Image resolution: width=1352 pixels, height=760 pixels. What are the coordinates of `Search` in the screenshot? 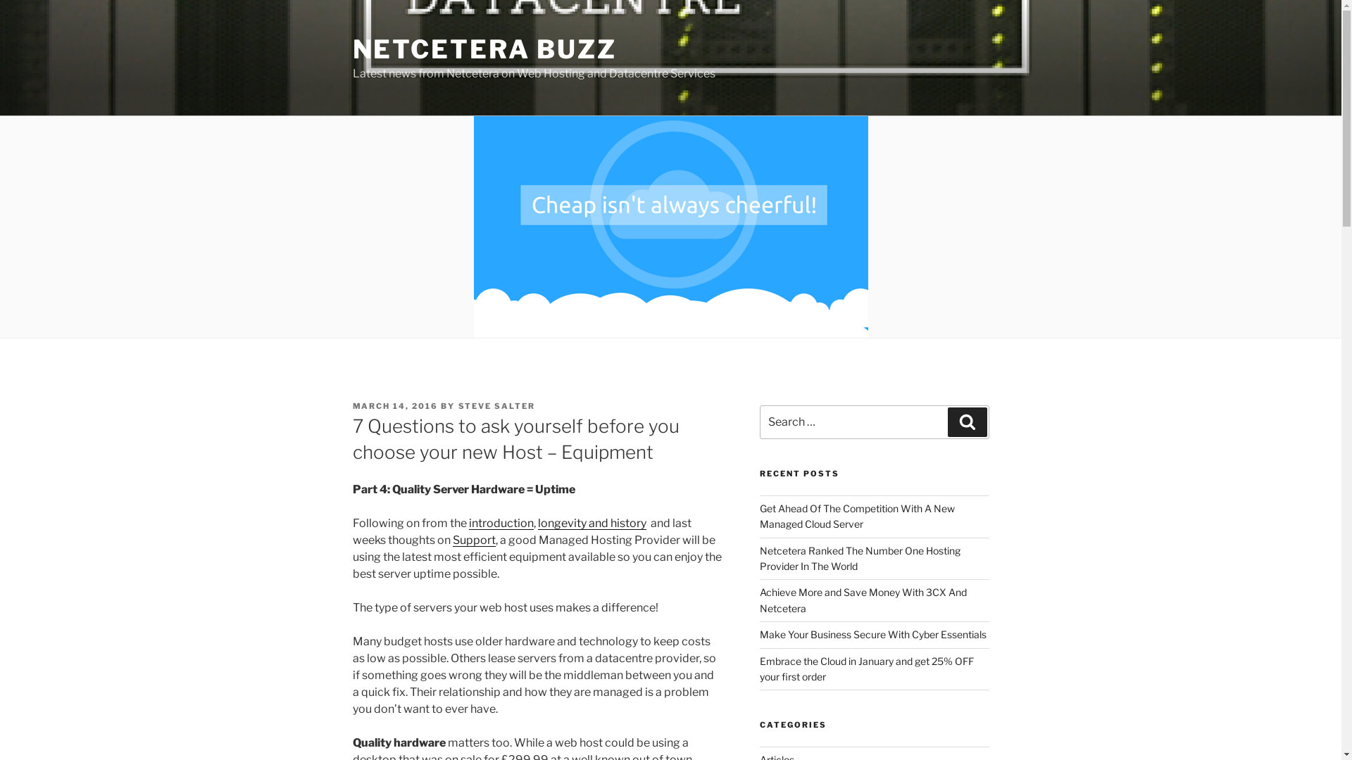 It's located at (968, 422).